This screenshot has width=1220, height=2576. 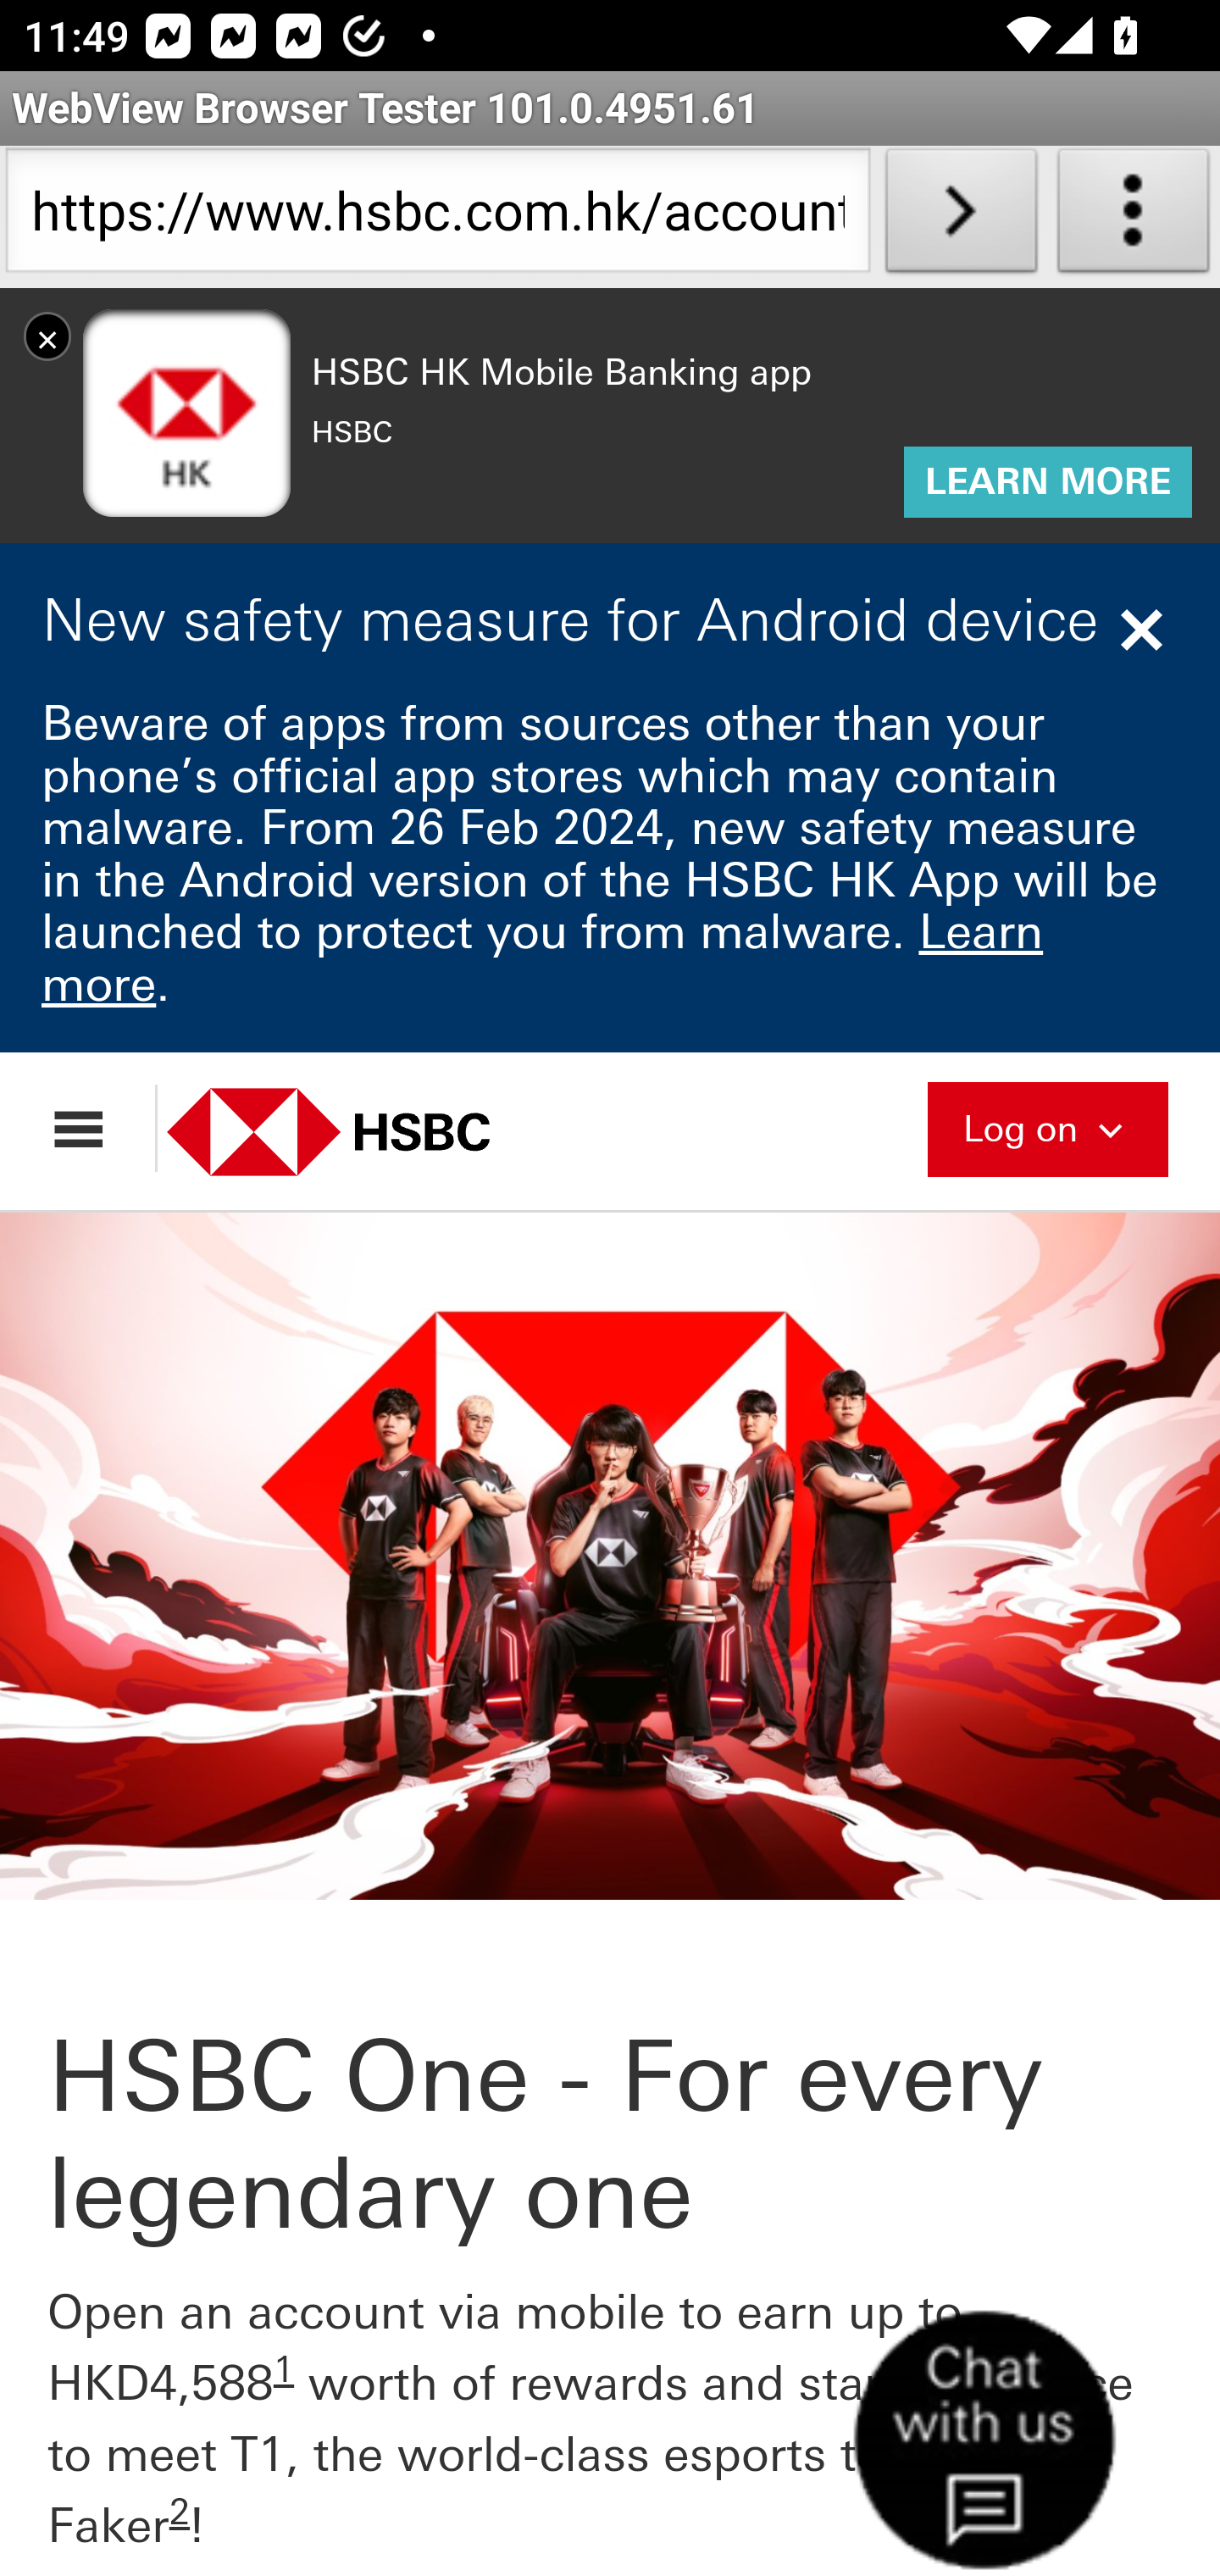 What do you see at coordinates (1047, 1125) in the screenshot?
I see `Log on Collapsed` at bounding box center [1047, 1125].